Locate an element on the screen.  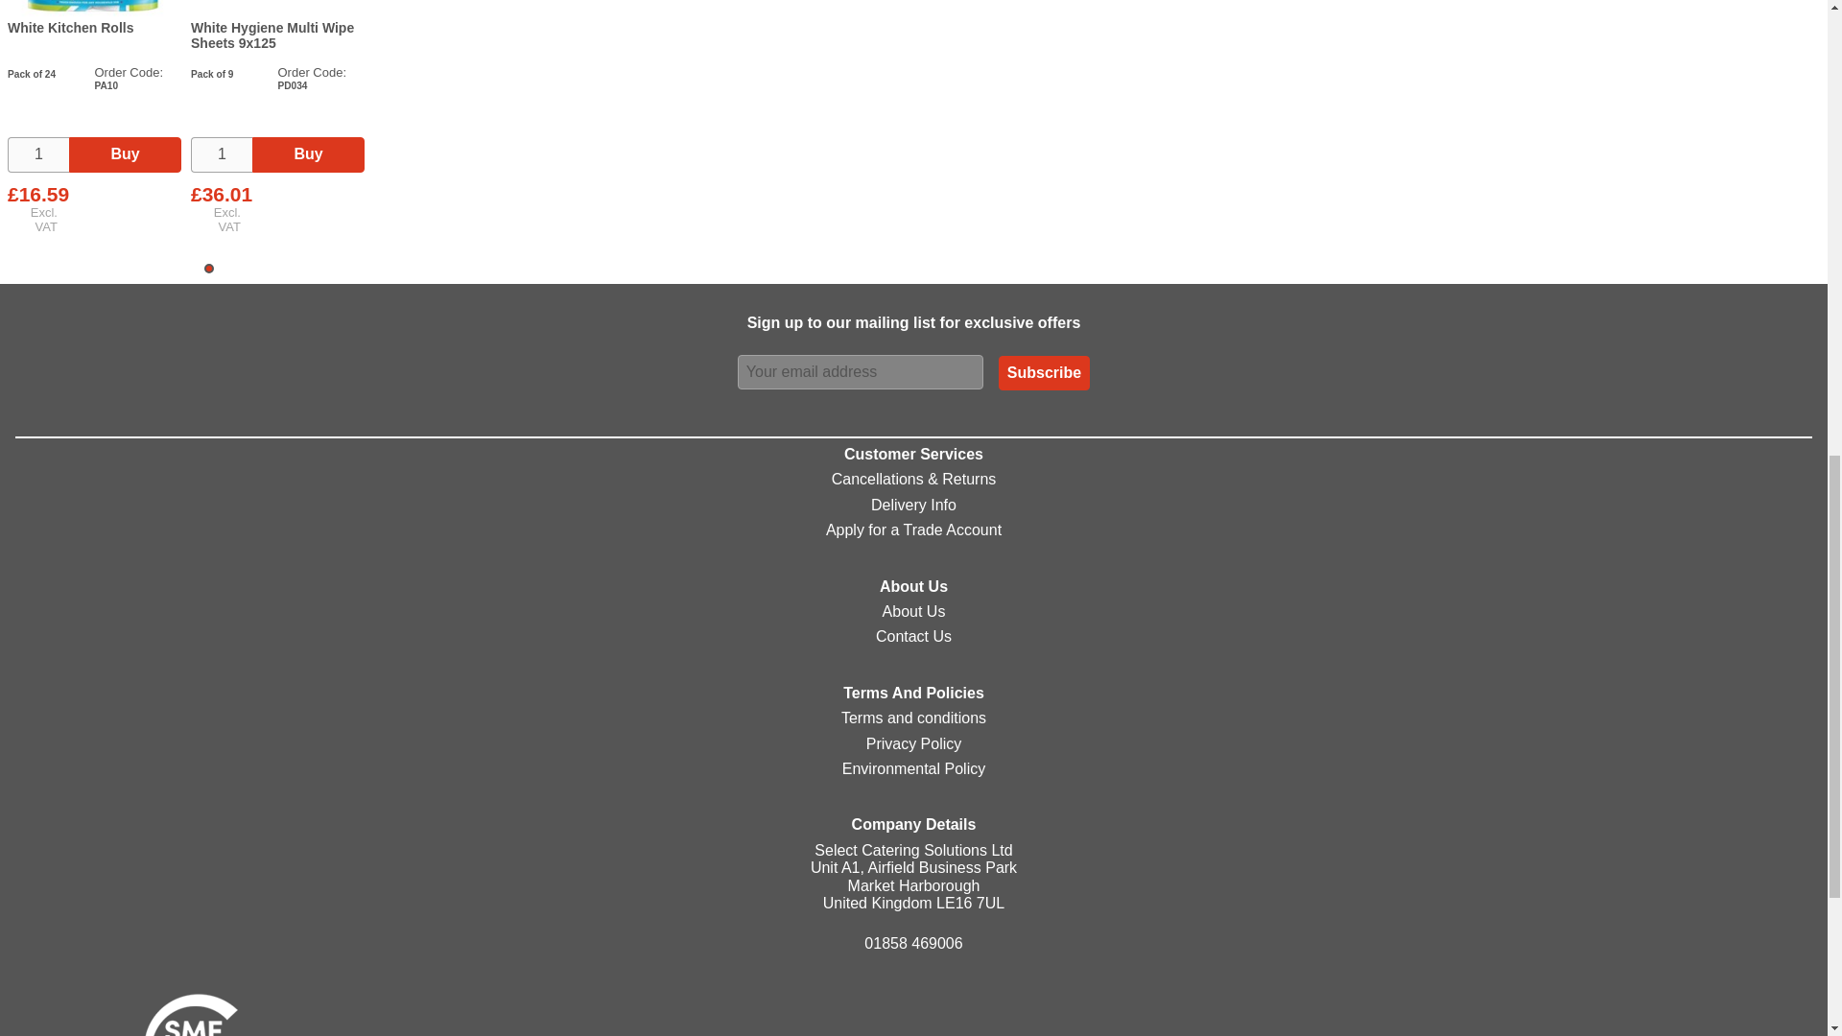
Buy is located at coordinates (309, 153).